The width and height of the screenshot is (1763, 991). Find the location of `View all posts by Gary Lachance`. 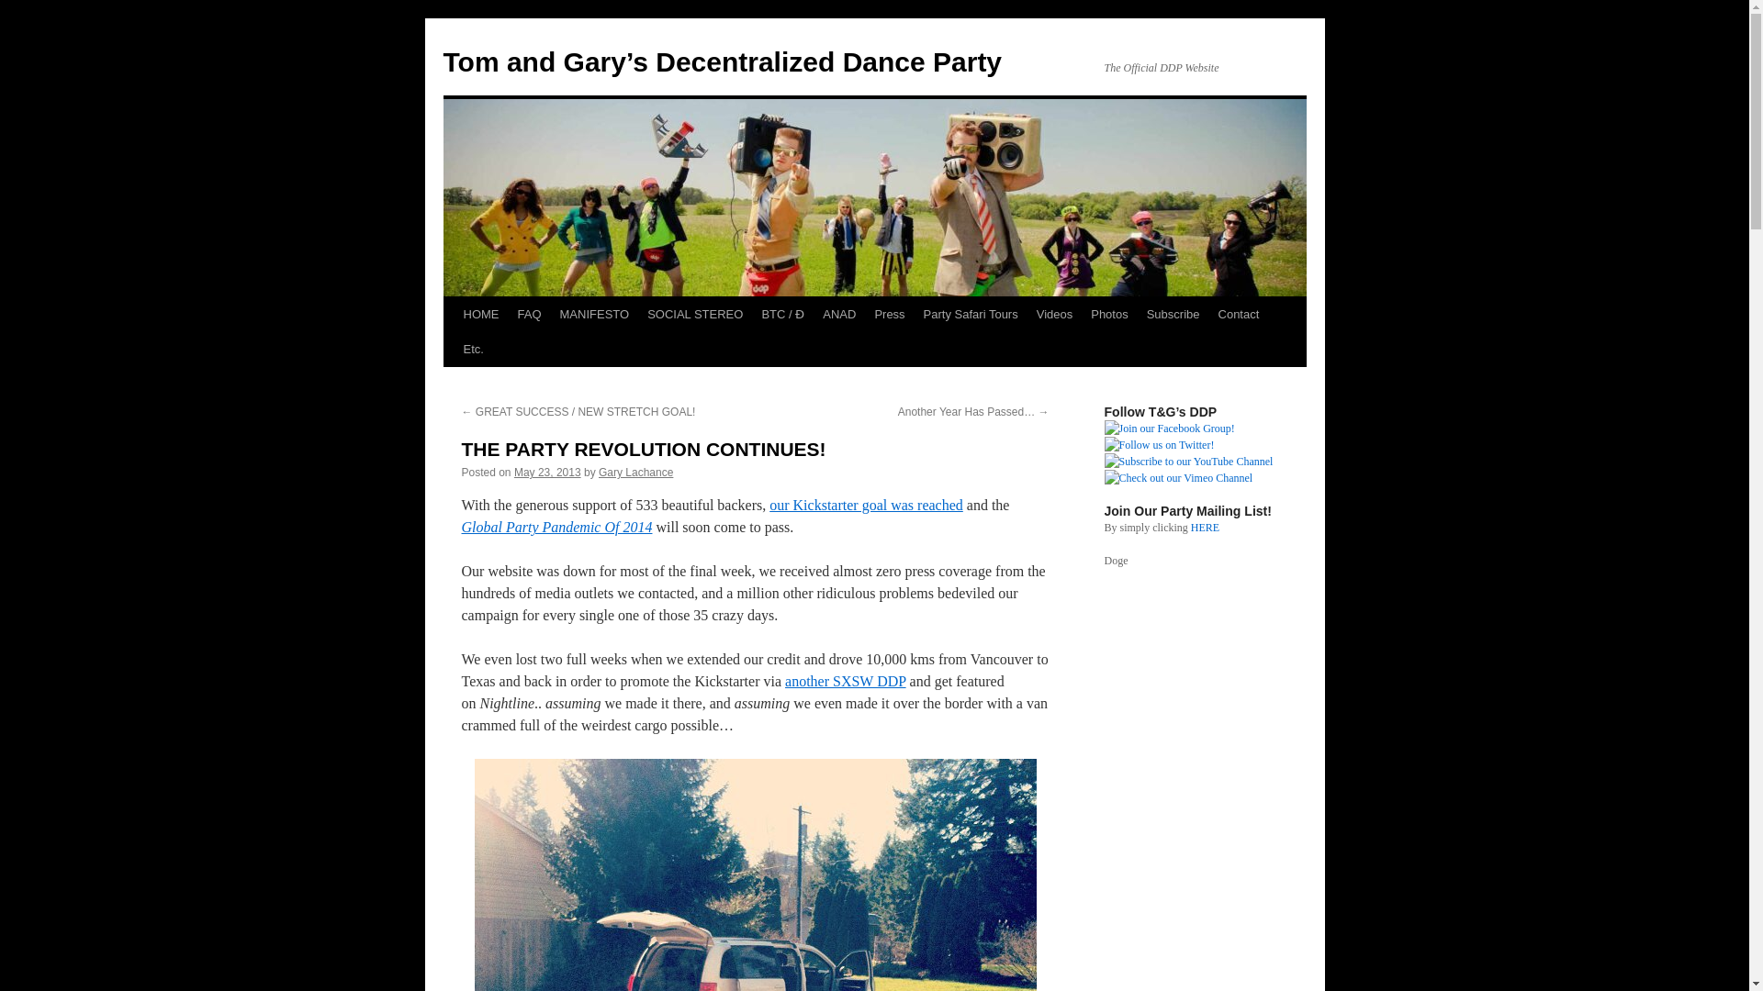

View all posts by Gary Lachance is located at coordinates (635, 472).